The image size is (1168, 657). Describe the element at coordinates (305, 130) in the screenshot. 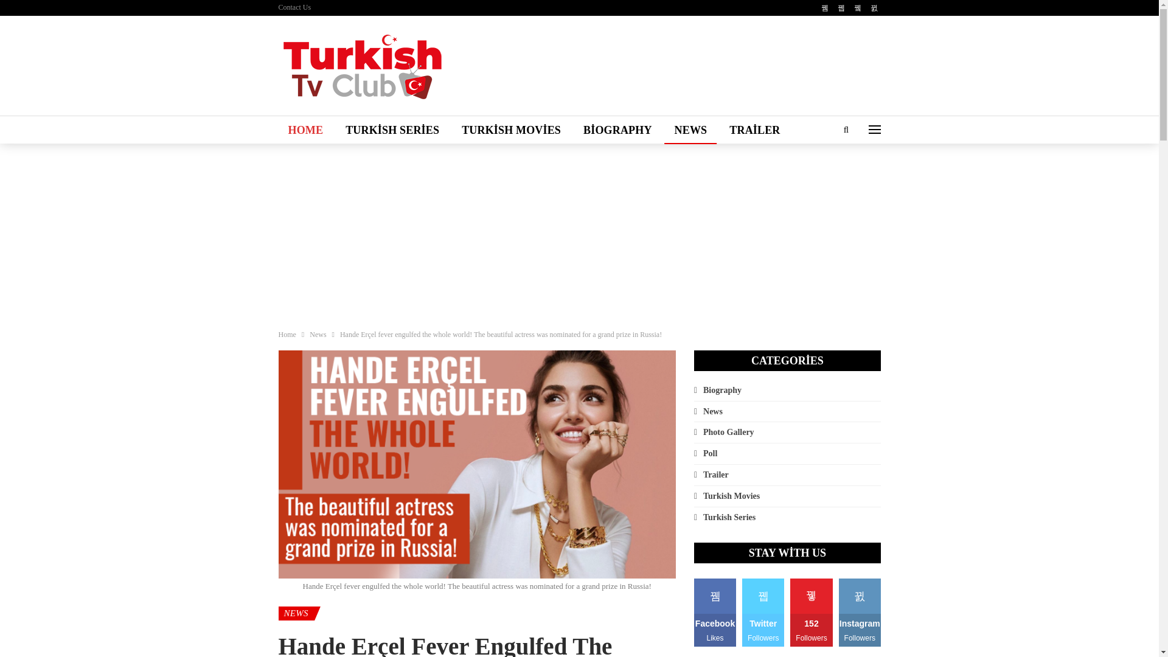

I see `HOME` at that location.